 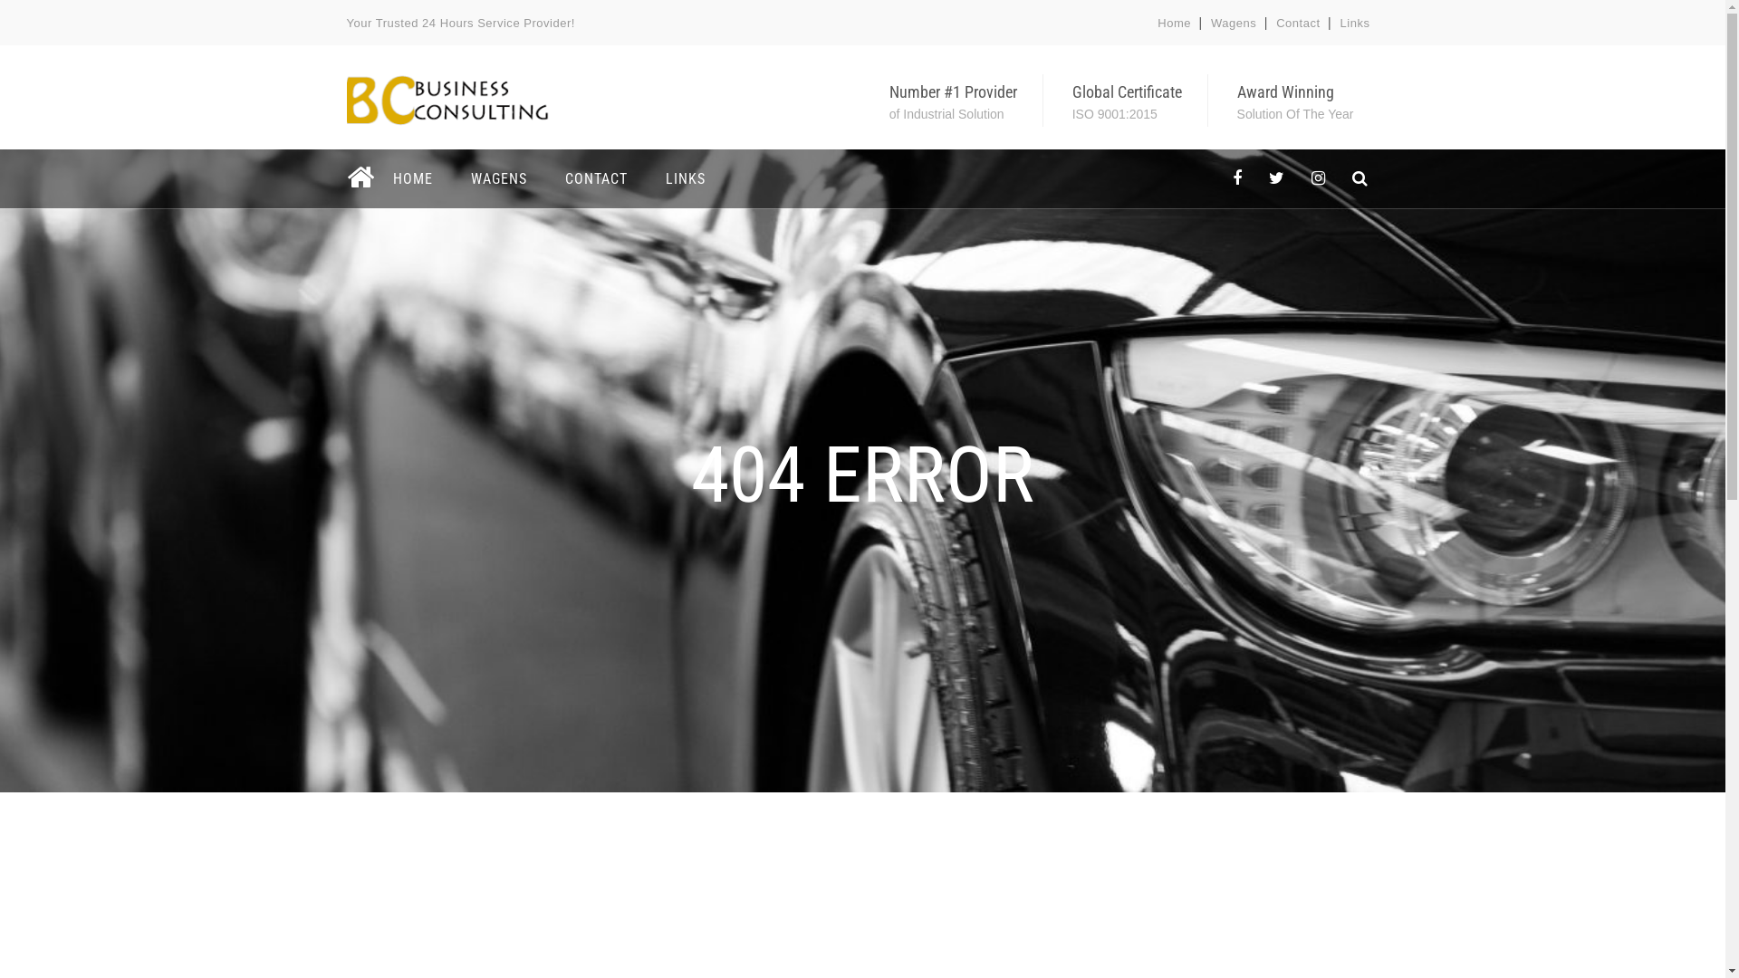 I want to click on Contact, so click(x=1298, y=24).